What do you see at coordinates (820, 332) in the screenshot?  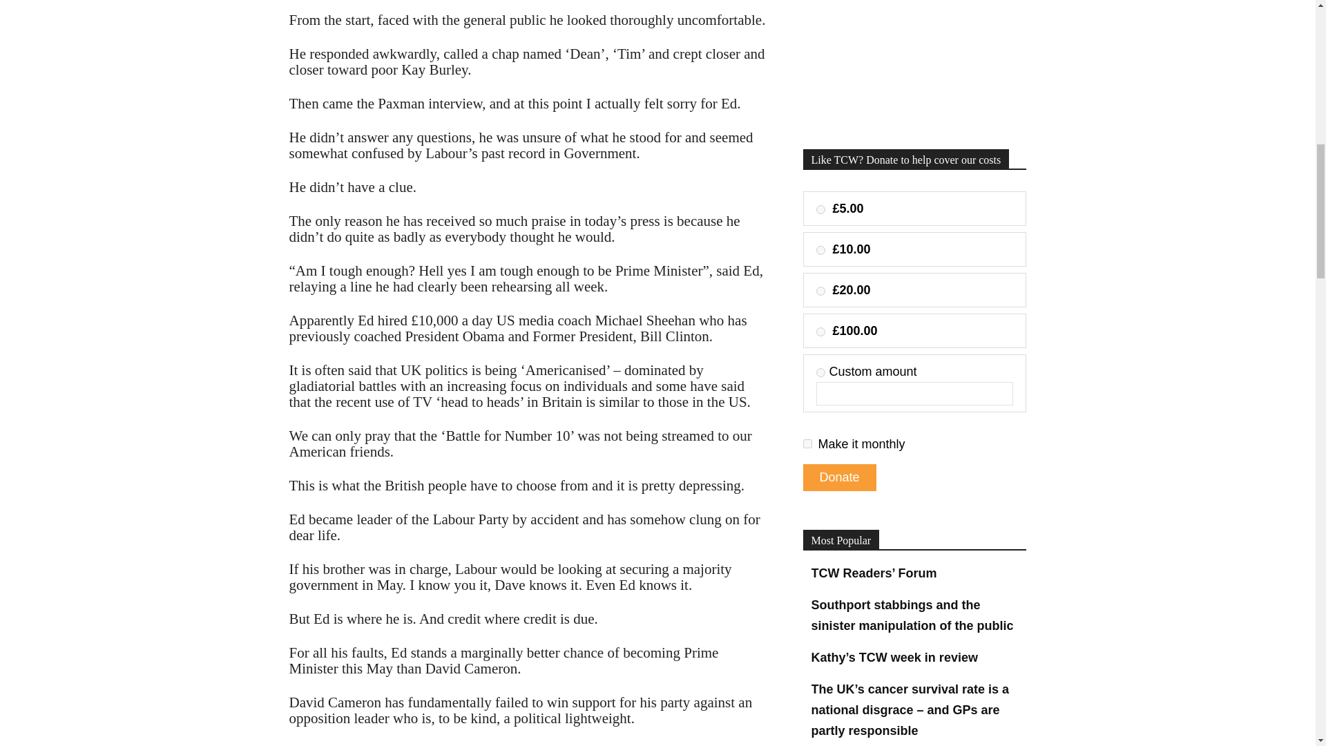 I see `100` at bounding box center [820, 332].